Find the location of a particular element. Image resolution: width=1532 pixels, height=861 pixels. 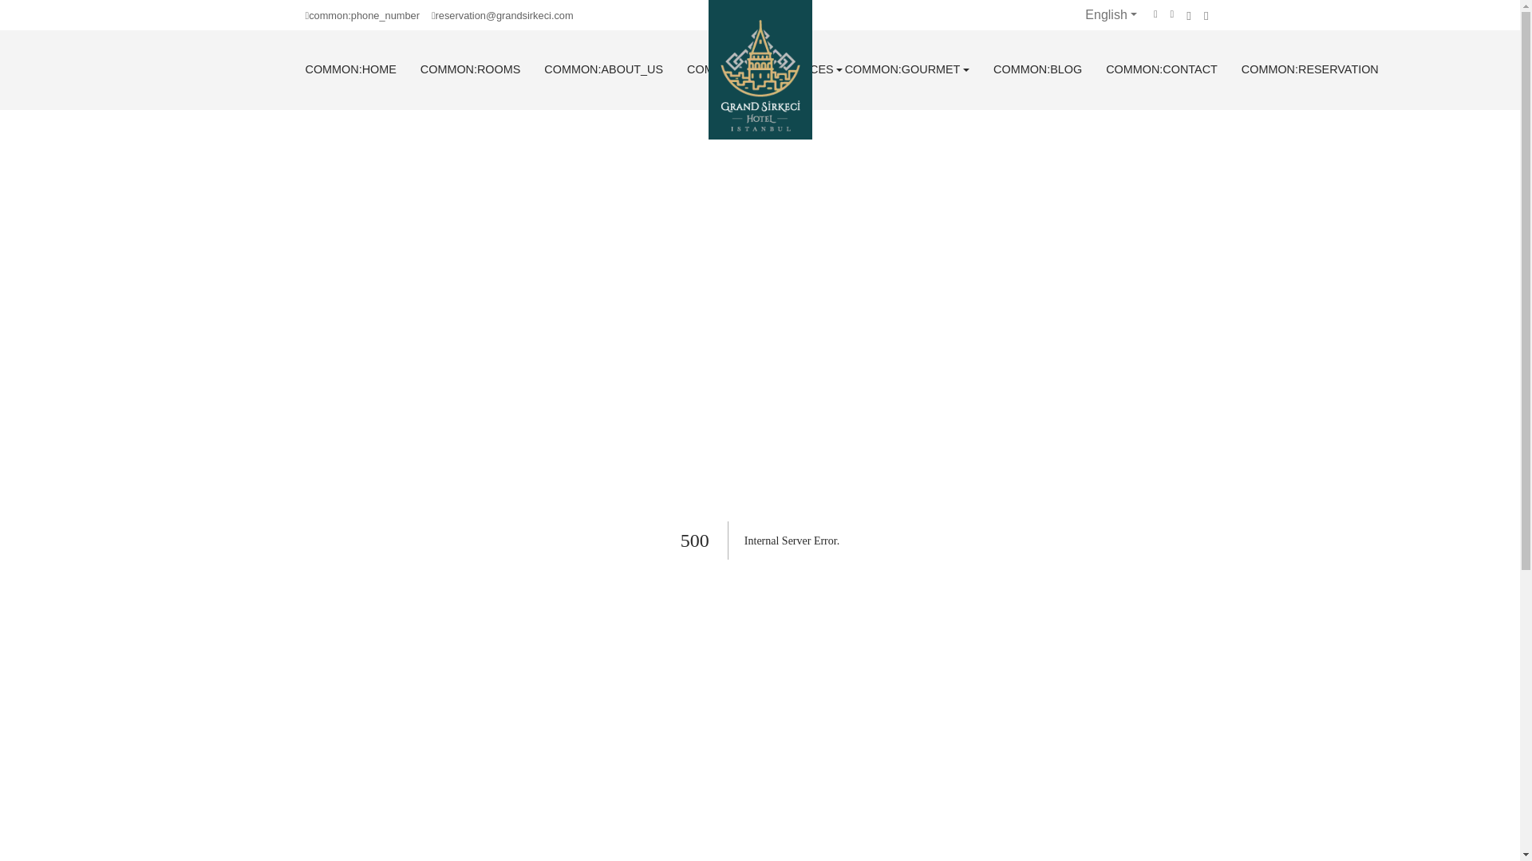

COMMON:HOME is located at coordinates (349, 70).